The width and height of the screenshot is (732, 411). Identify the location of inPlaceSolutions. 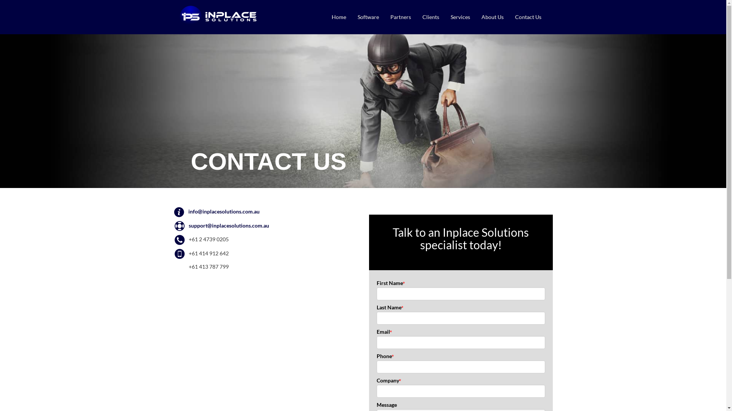
(218, 17).